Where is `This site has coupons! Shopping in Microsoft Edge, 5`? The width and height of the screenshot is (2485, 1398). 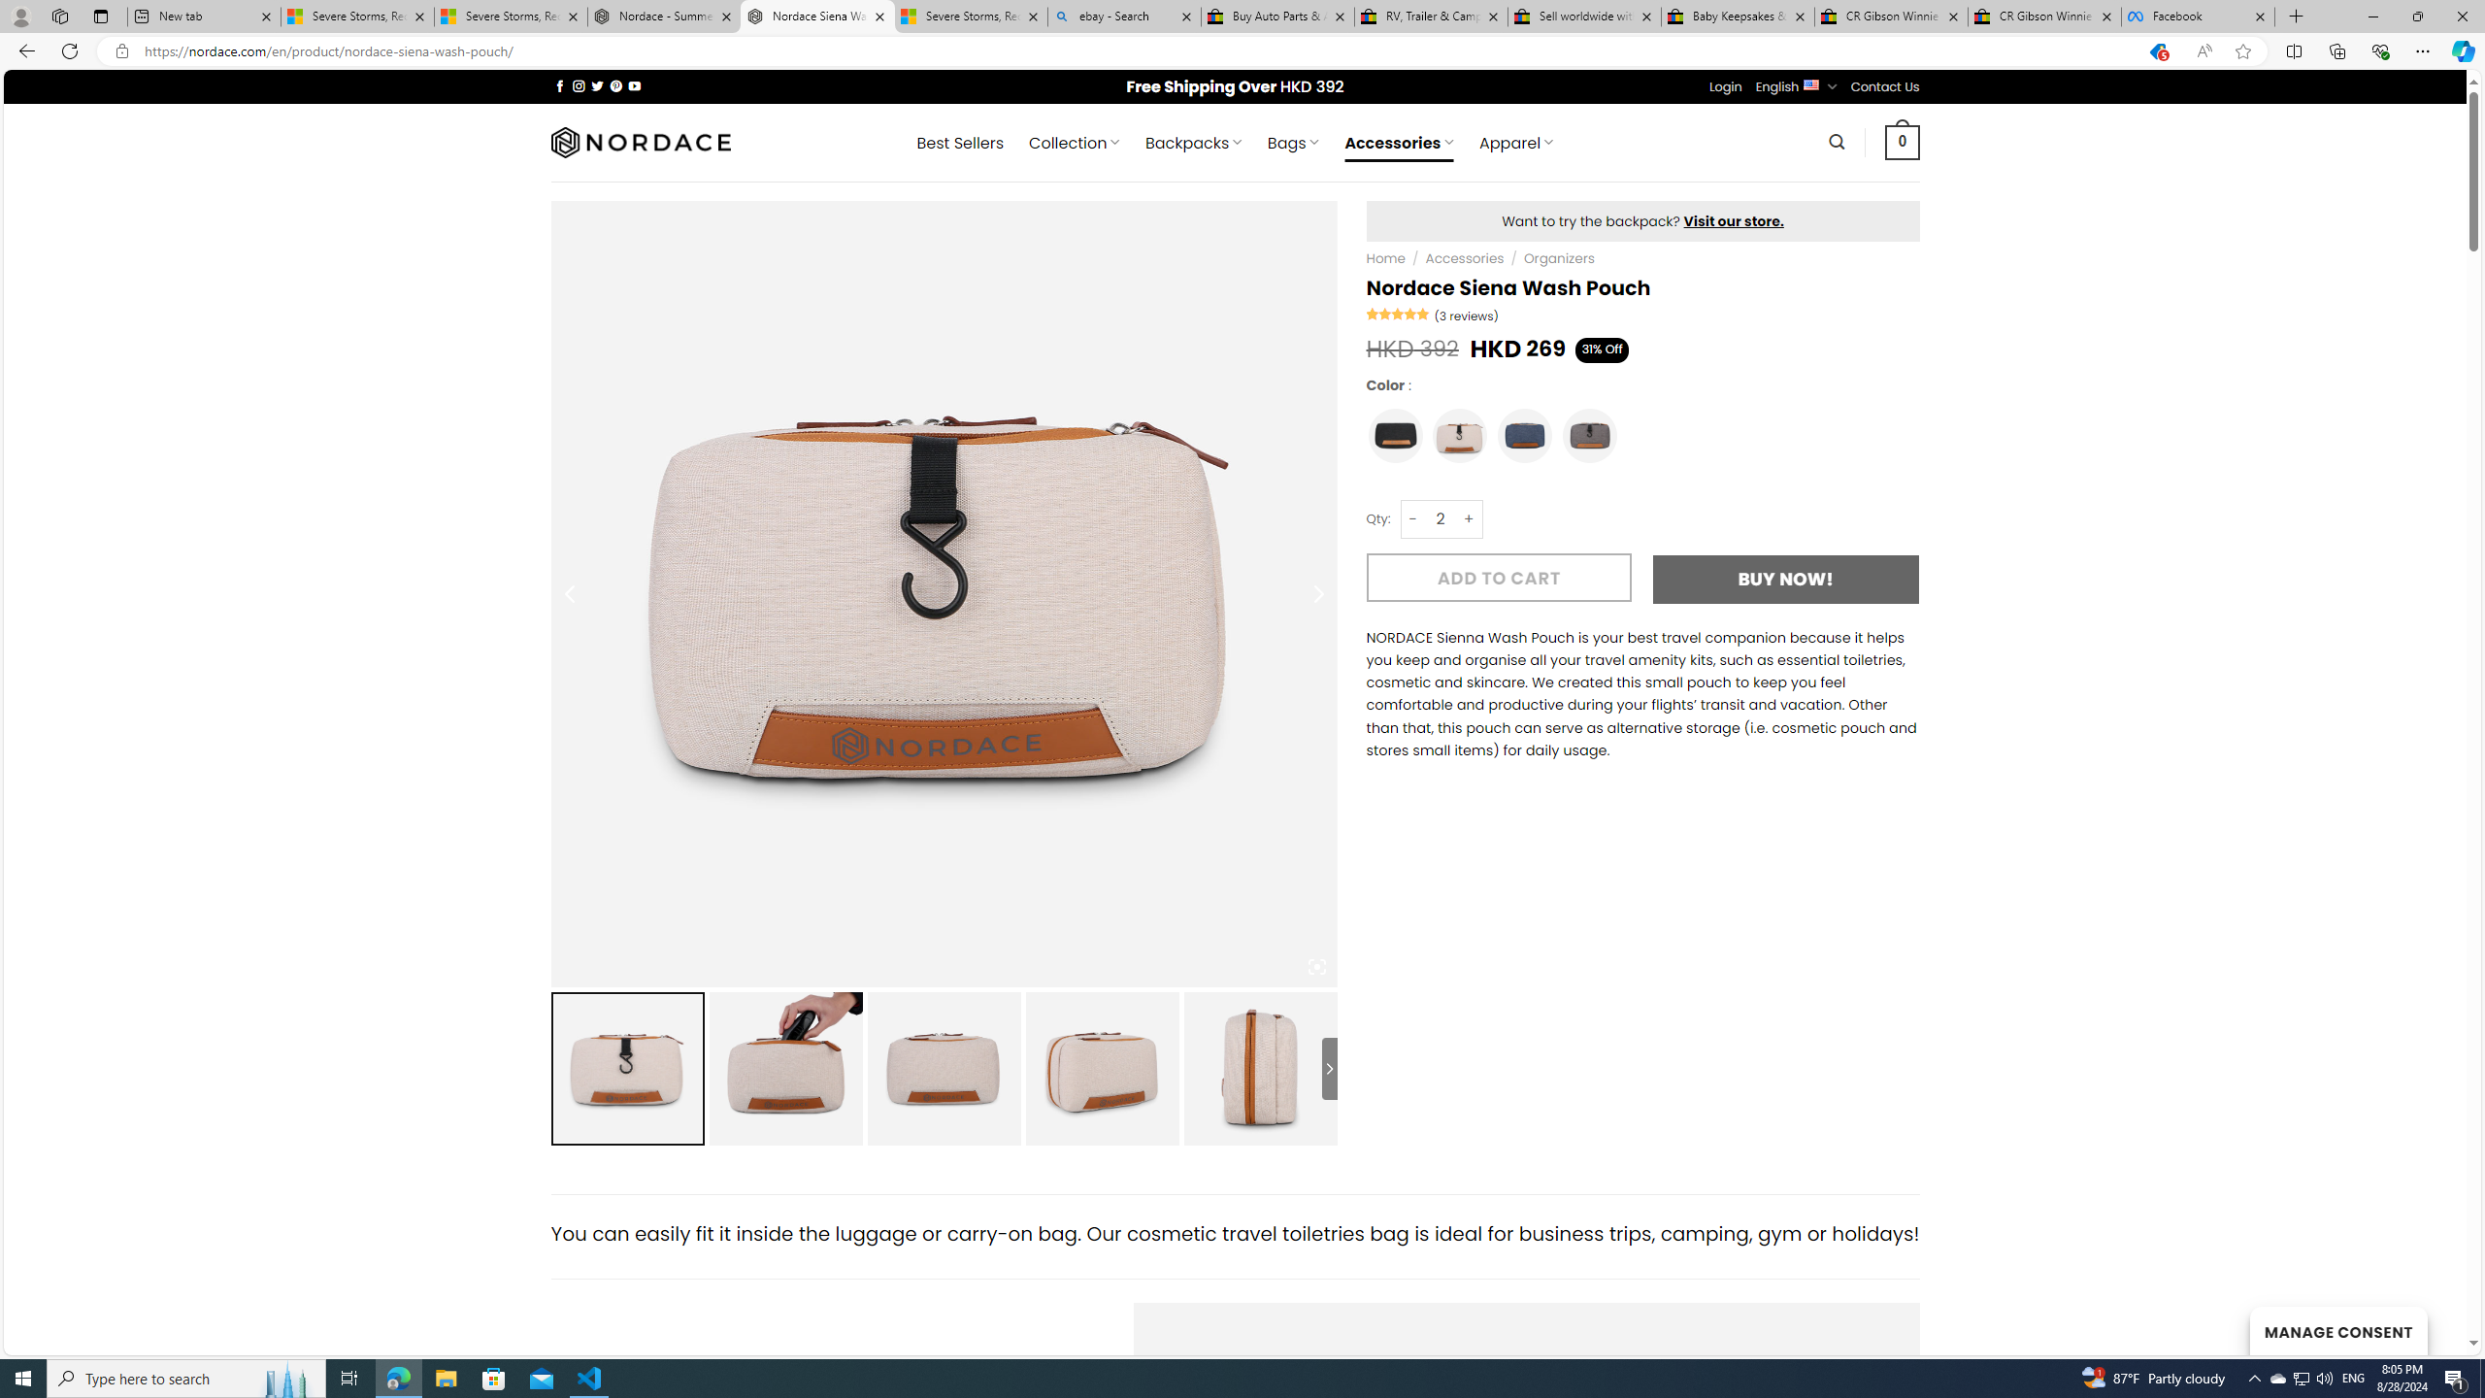
This site has coupons! Shopping in Microsoft Edge, 5 is located at coordinates (2157, 51).